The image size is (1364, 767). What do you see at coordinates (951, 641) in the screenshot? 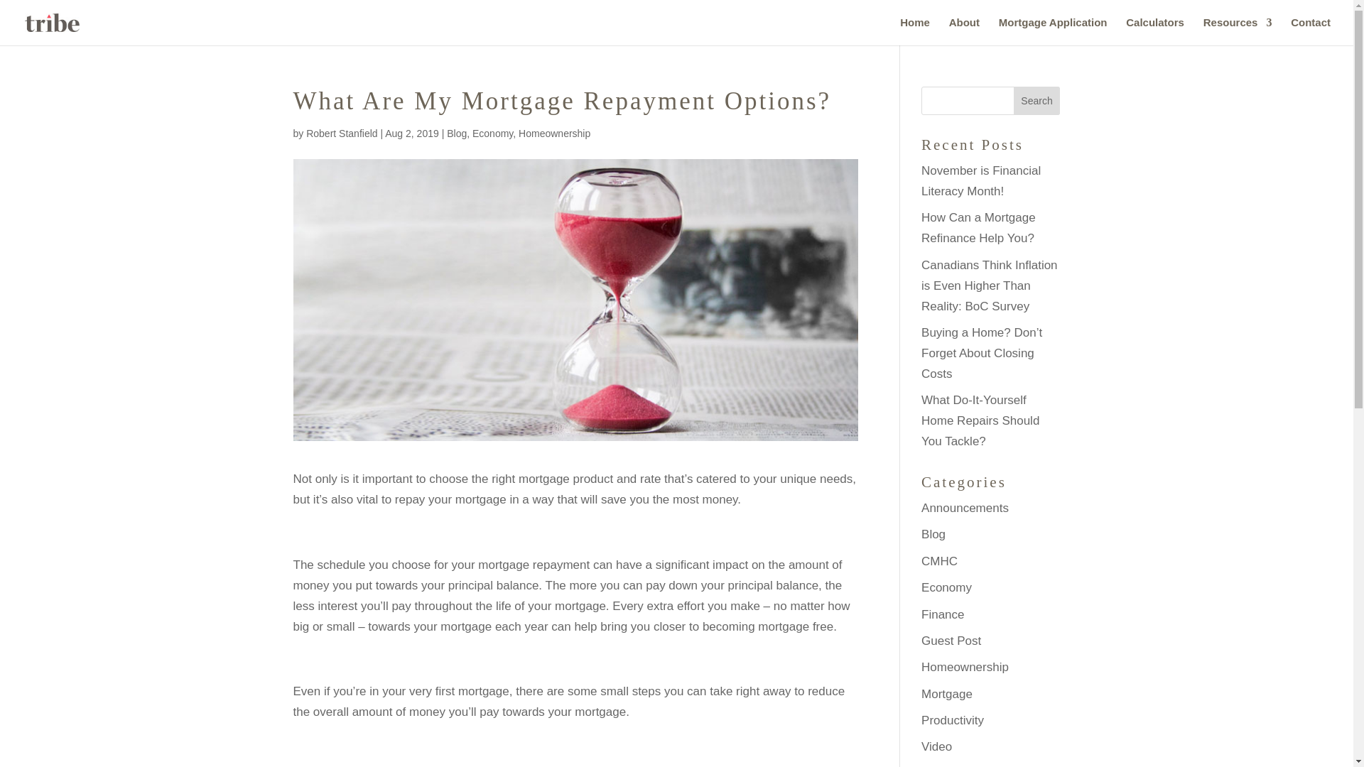
I see `Guest Post` at bounding box center [951, 641].